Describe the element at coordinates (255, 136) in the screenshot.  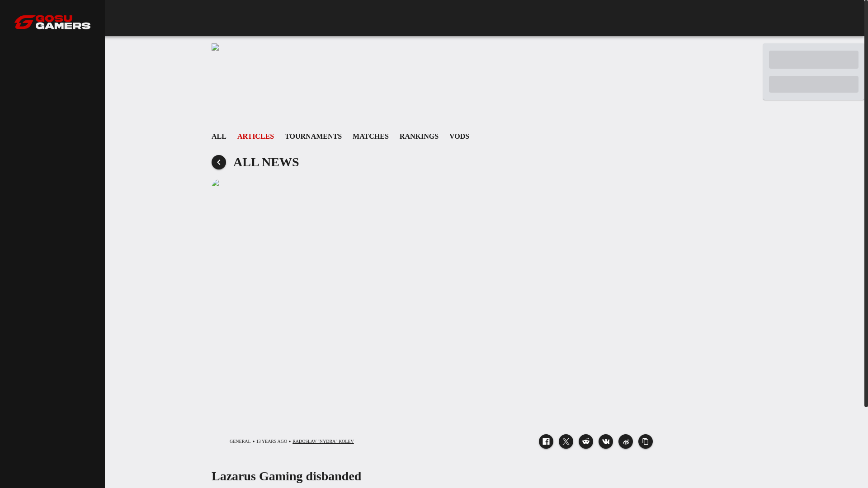
I see `ARTICLES` at that location.